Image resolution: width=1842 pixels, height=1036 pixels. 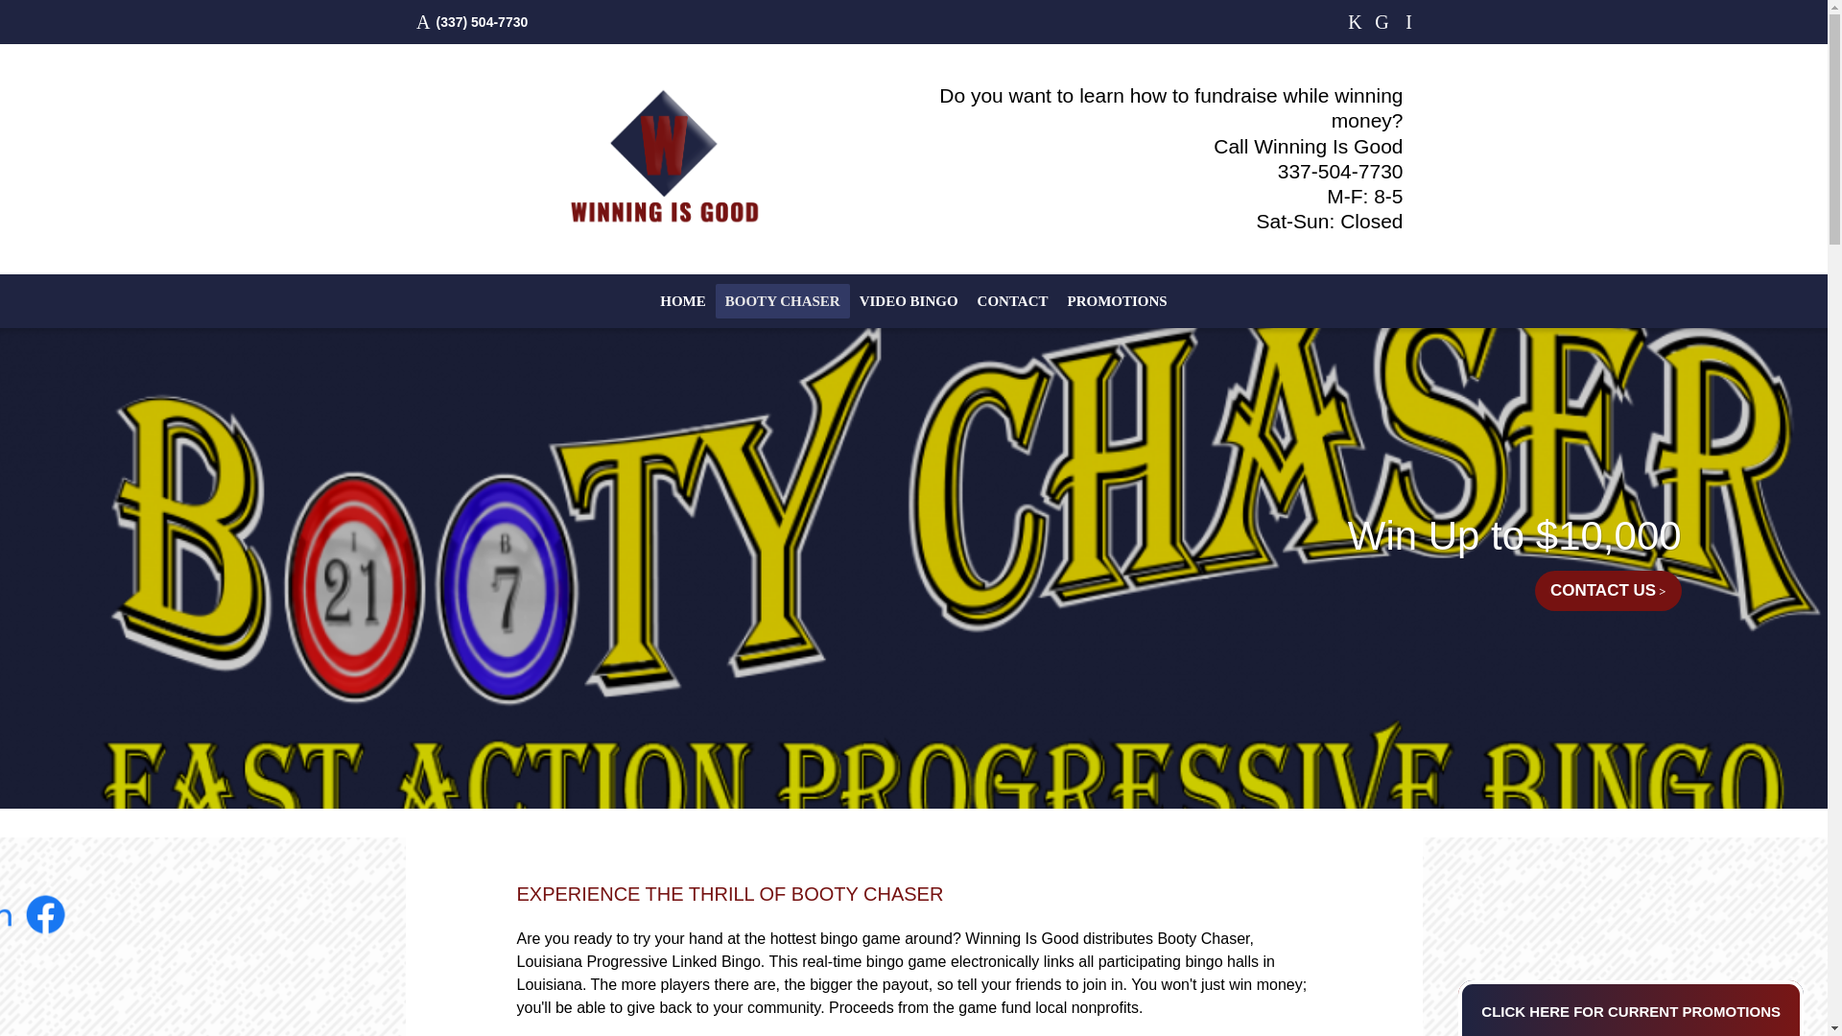 I want to click on Facebook, so click(x=1355, y=21).